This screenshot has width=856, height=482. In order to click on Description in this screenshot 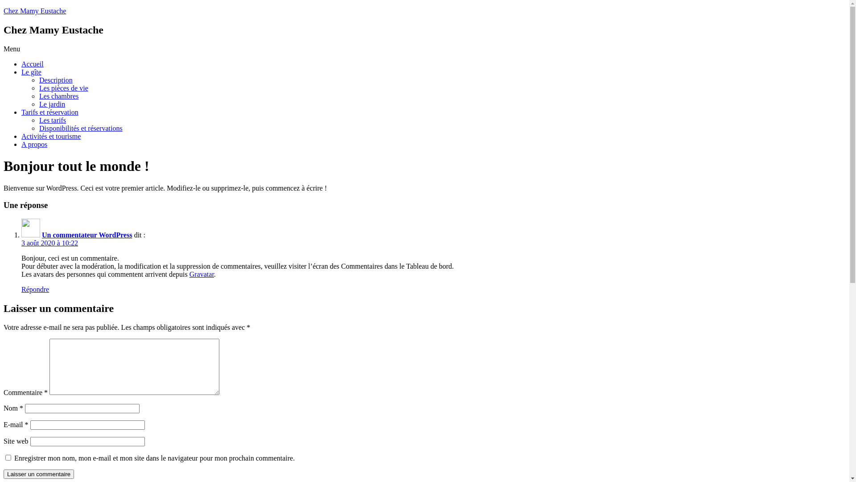, I will do `click(56, 80)`.